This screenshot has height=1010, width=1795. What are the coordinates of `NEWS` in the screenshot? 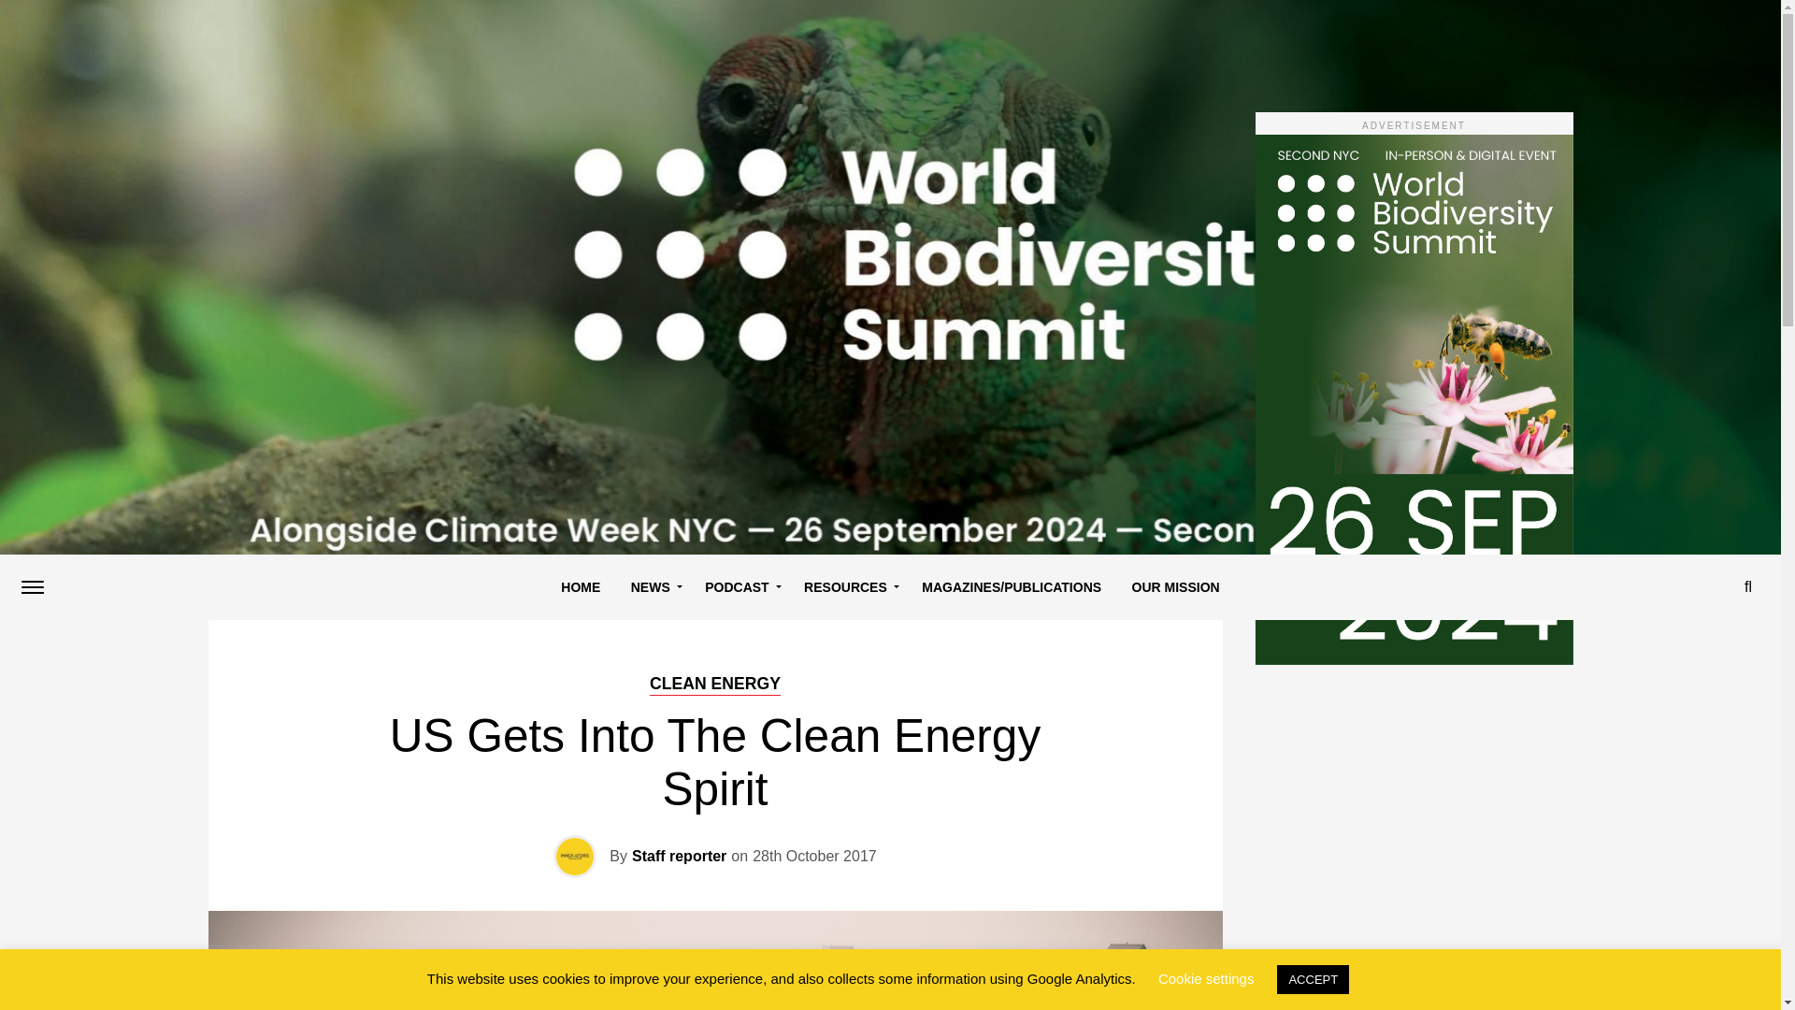 It's located at (653, 587).